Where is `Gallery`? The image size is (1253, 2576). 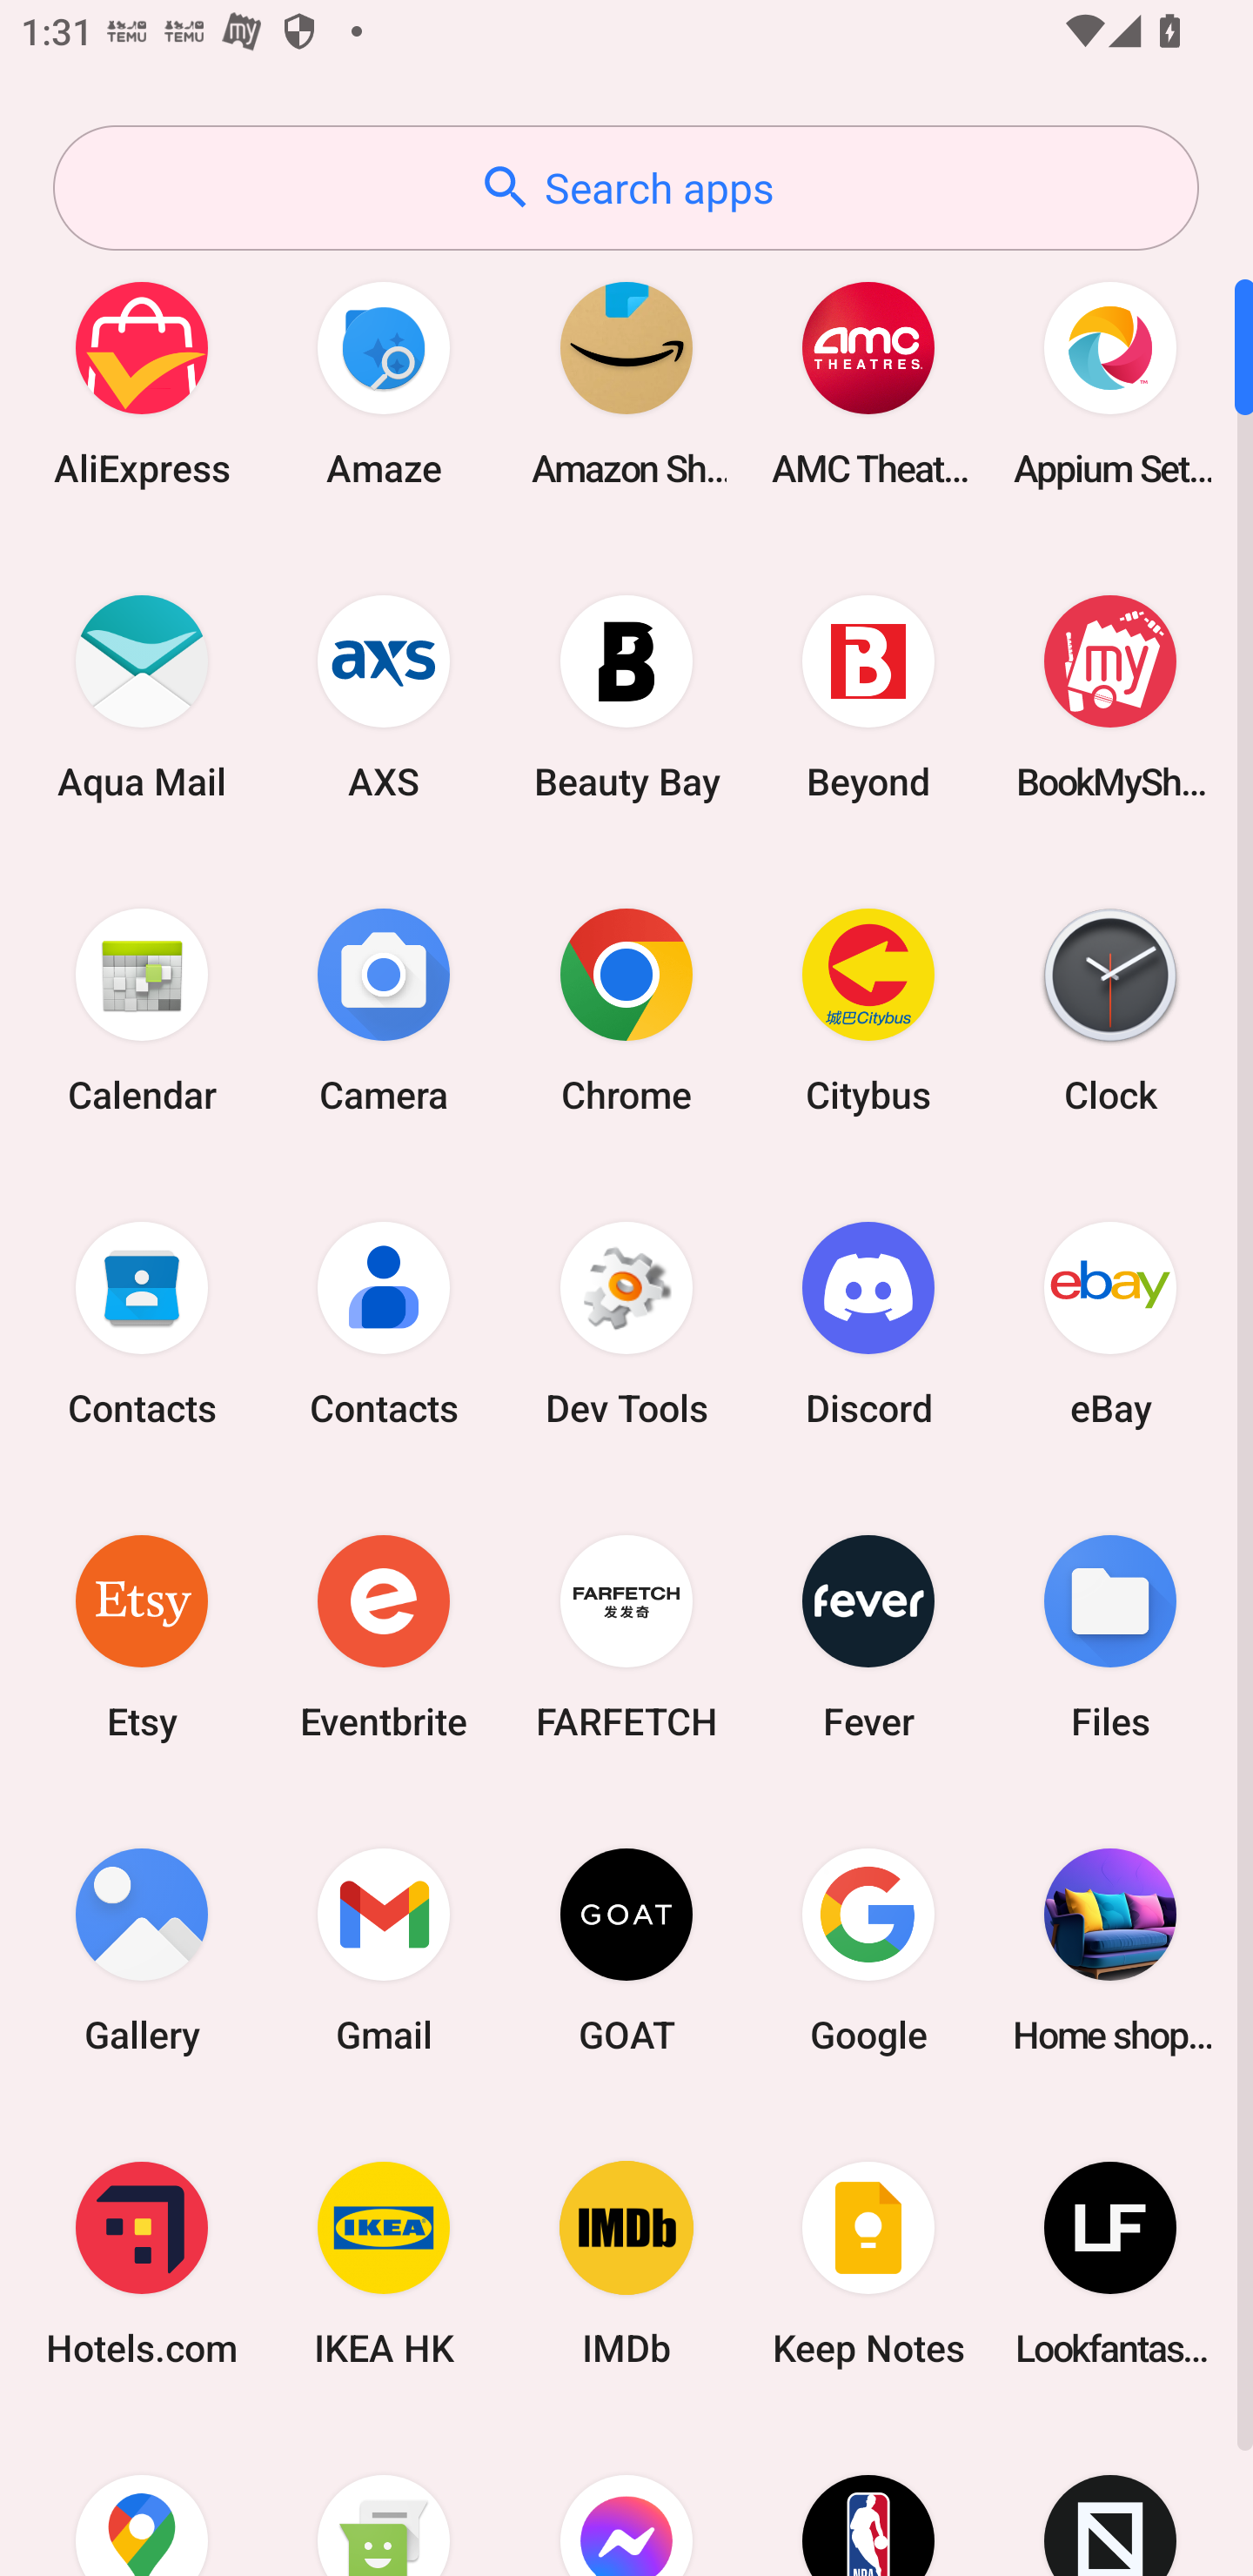
Gallery is located at coordinates (142, 1949).